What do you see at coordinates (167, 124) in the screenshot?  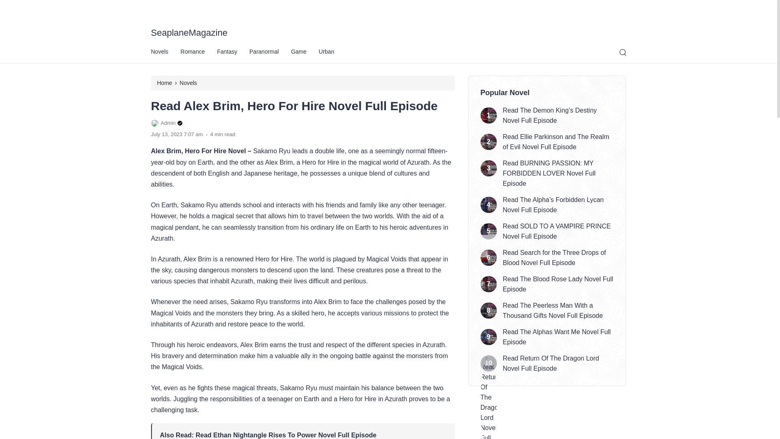 I see `Admin` at bounding box center [167, 124].